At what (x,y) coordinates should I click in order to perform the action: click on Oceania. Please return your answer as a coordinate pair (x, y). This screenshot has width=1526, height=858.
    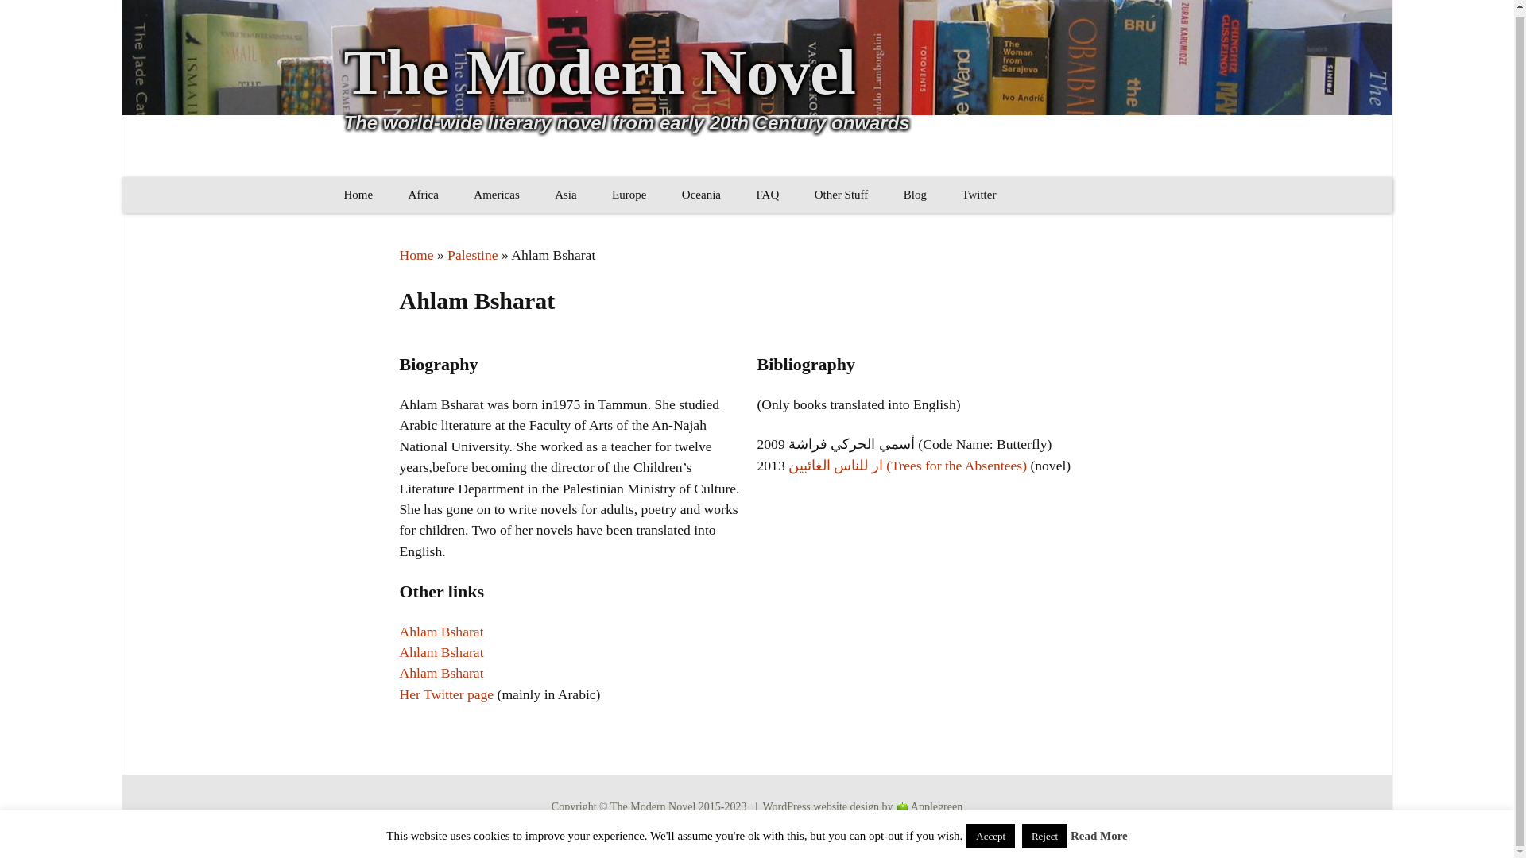
    Looking at the image, I should click on (701, 194).